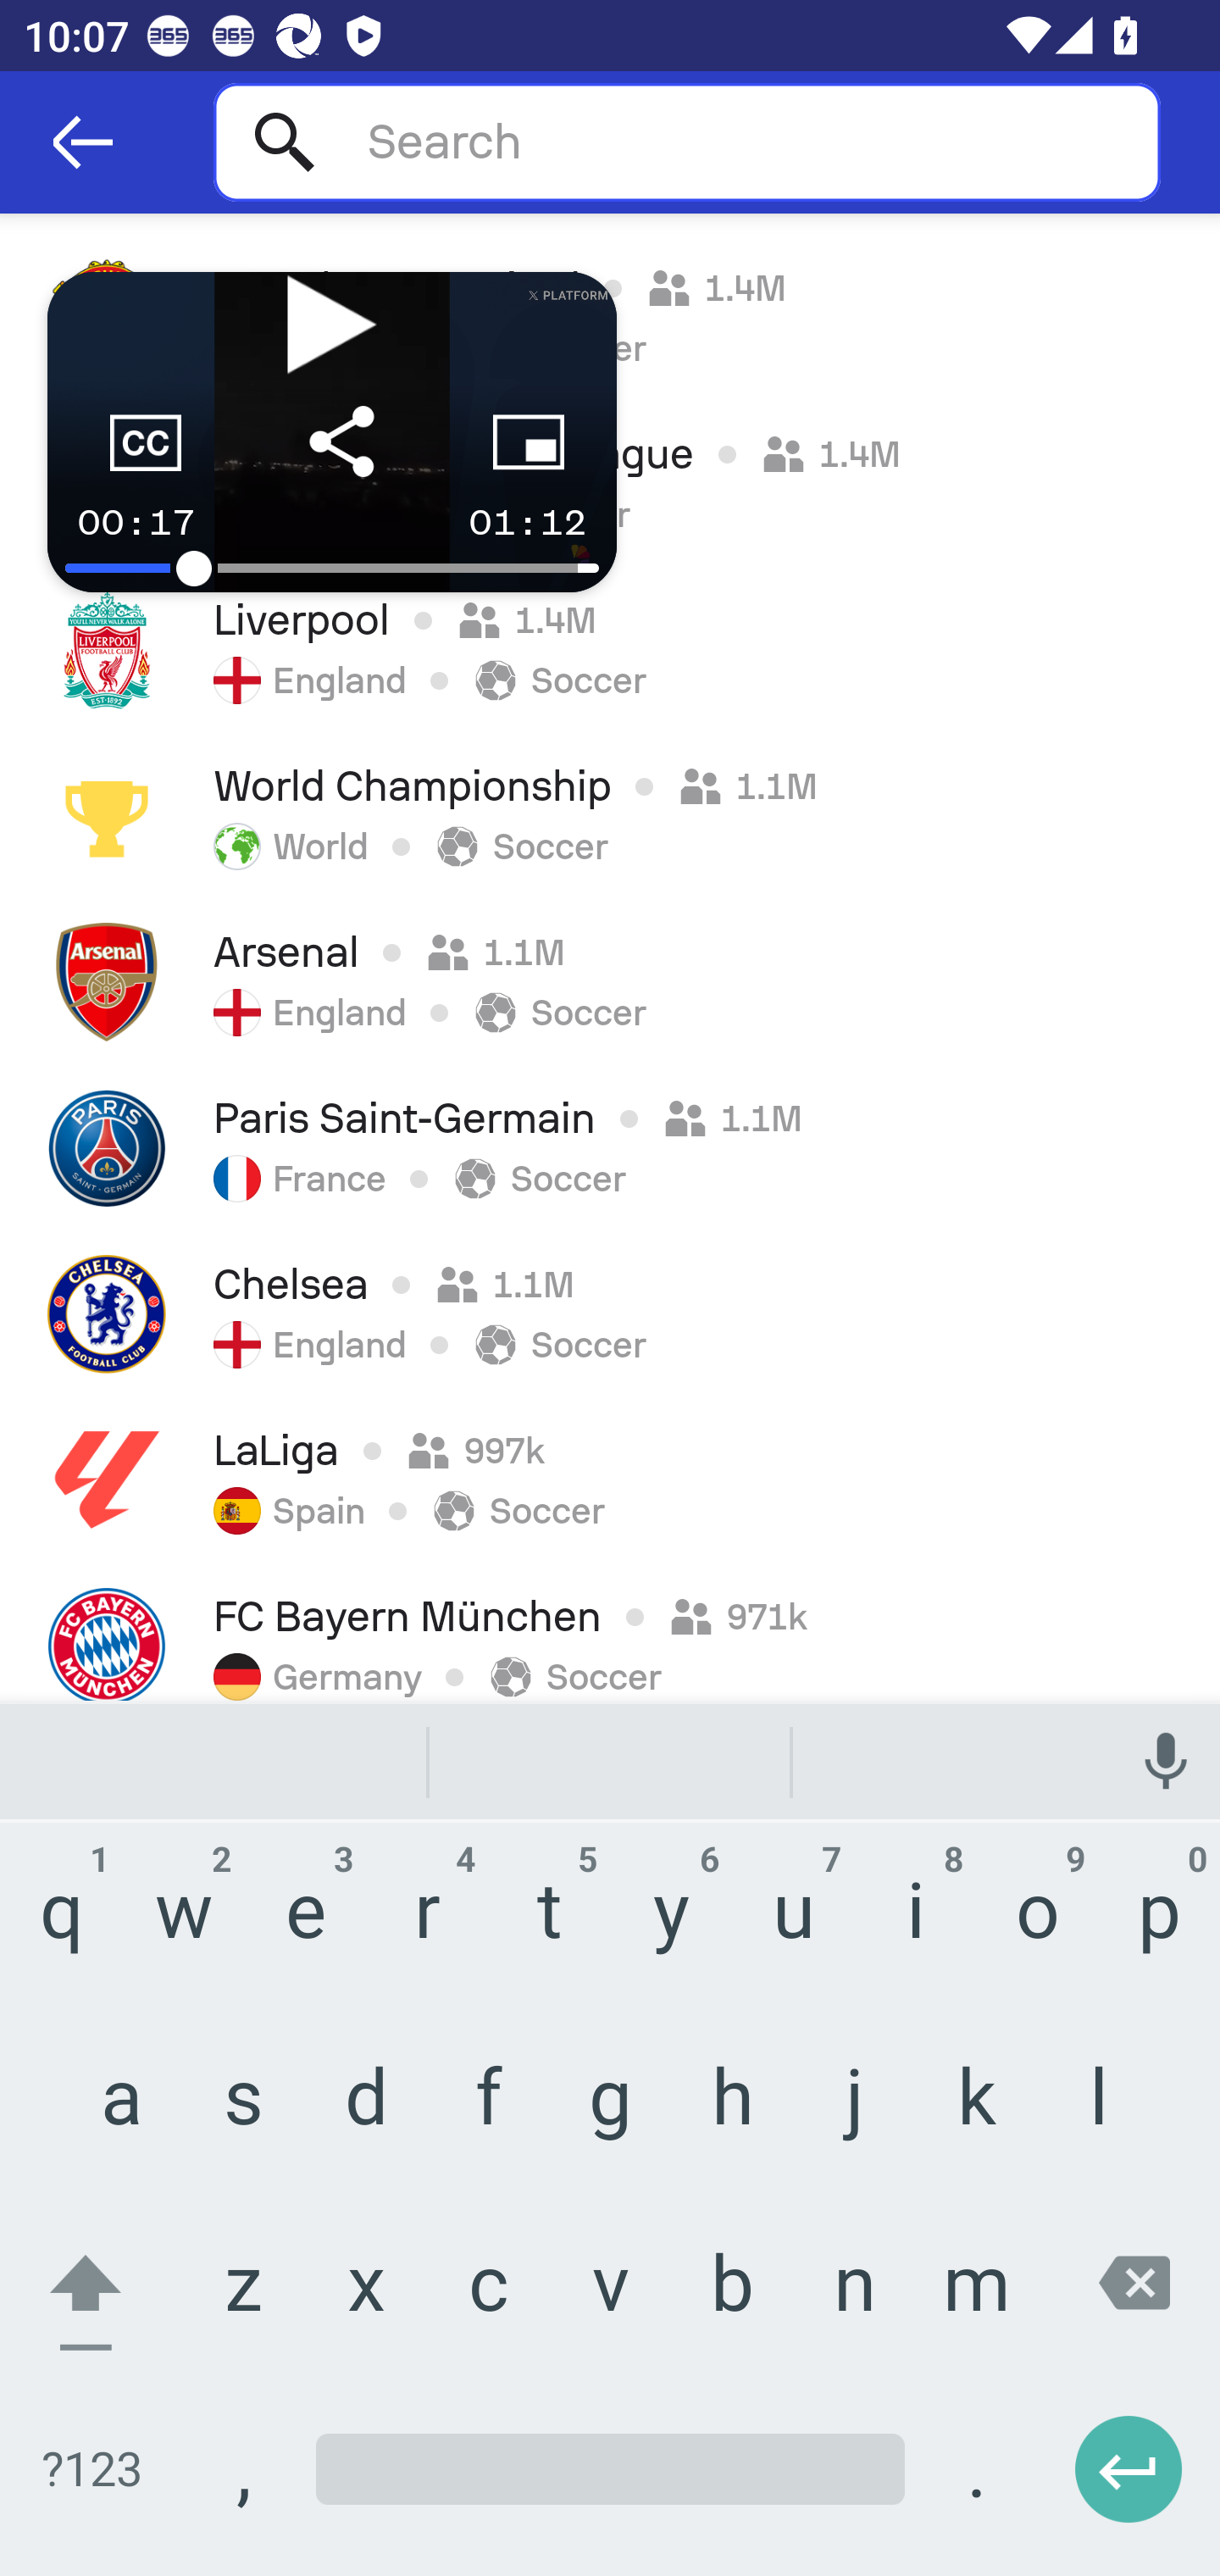  I want to click on FC Bayern München 971k Germany Soccer, so click(610, 1632).